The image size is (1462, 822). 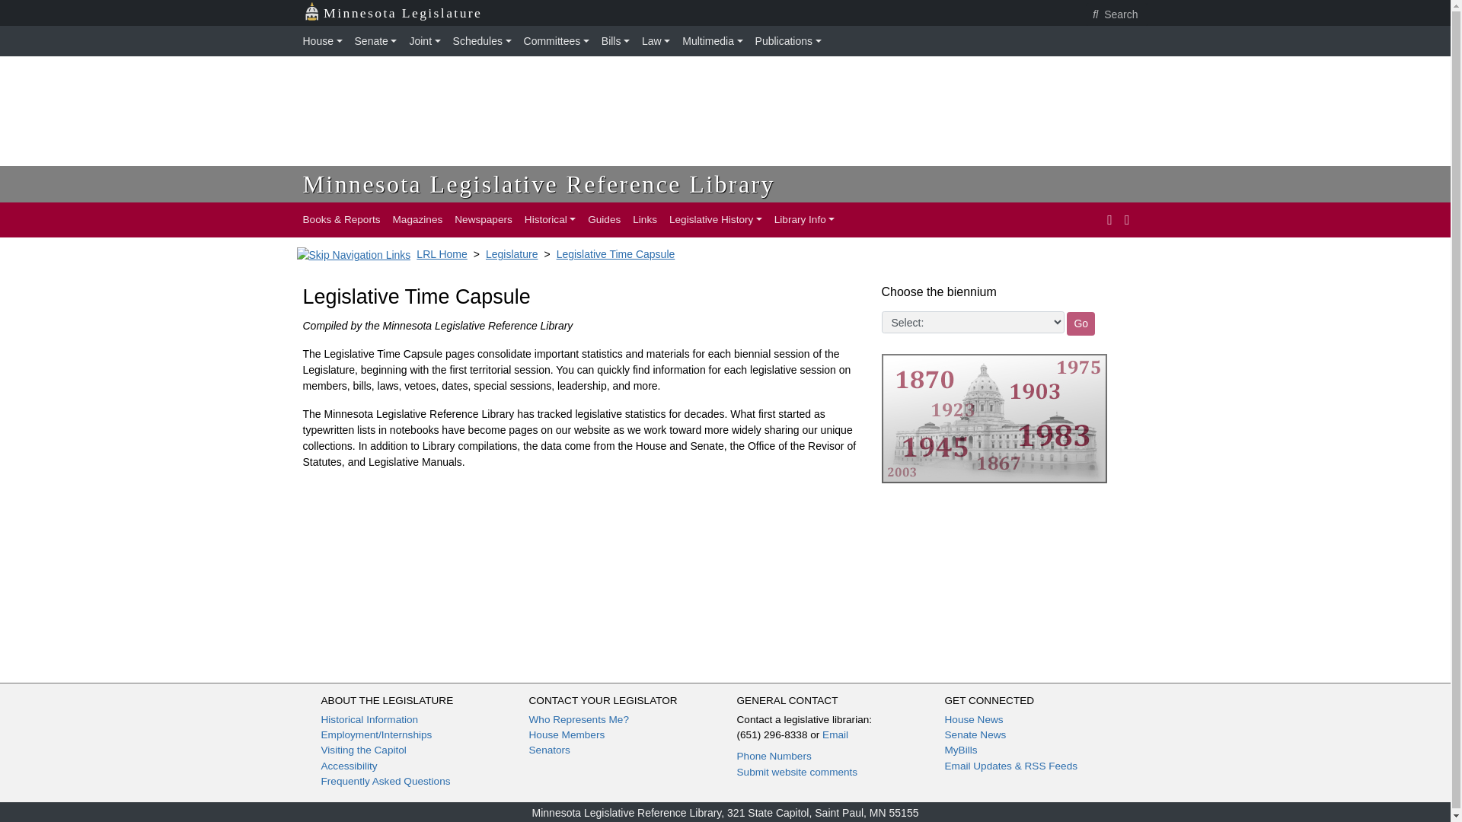 I want to click on LRL Home, so click(x=442, y=254).